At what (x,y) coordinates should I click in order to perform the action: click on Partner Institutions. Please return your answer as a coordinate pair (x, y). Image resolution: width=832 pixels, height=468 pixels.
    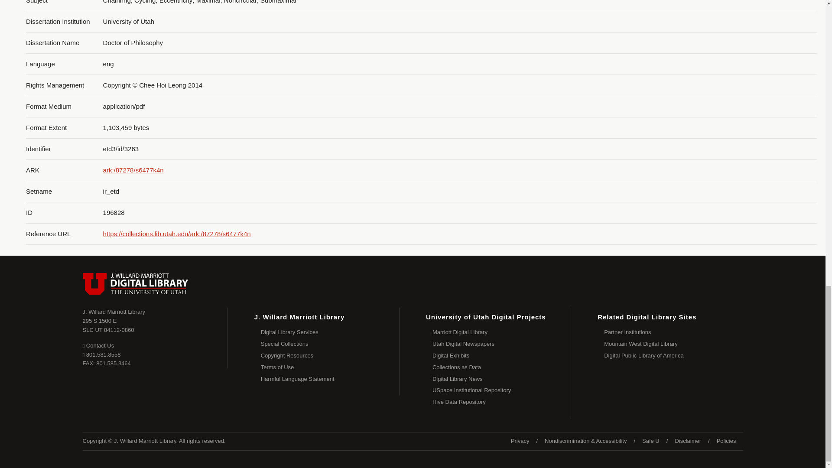
    Looking at the image, I should click on (673, 344).